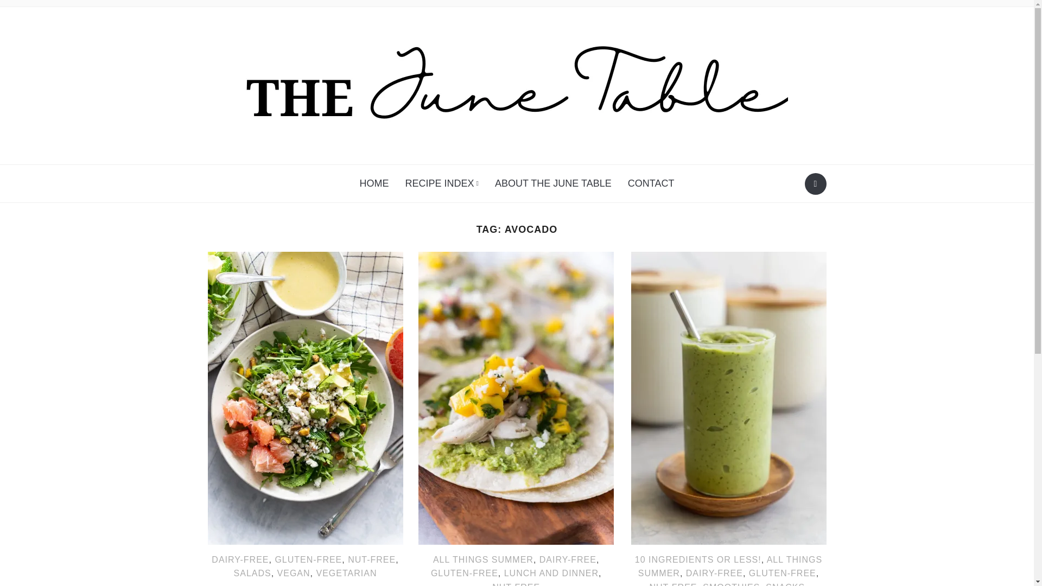  I want to click on Search, so click(815, 183).